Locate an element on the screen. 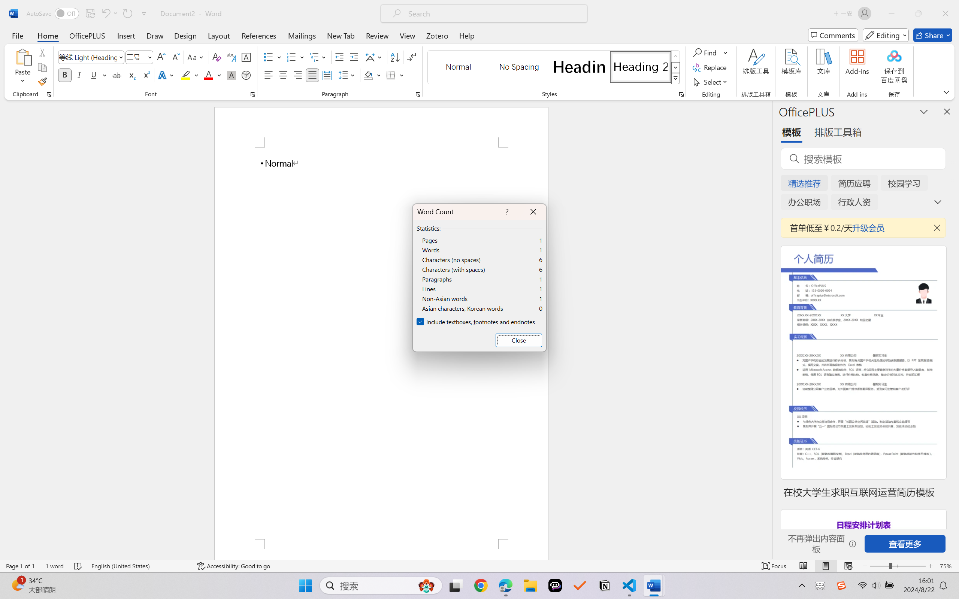 The image size is (959, 599). Asian Layout is located at coordinates (375, 57).